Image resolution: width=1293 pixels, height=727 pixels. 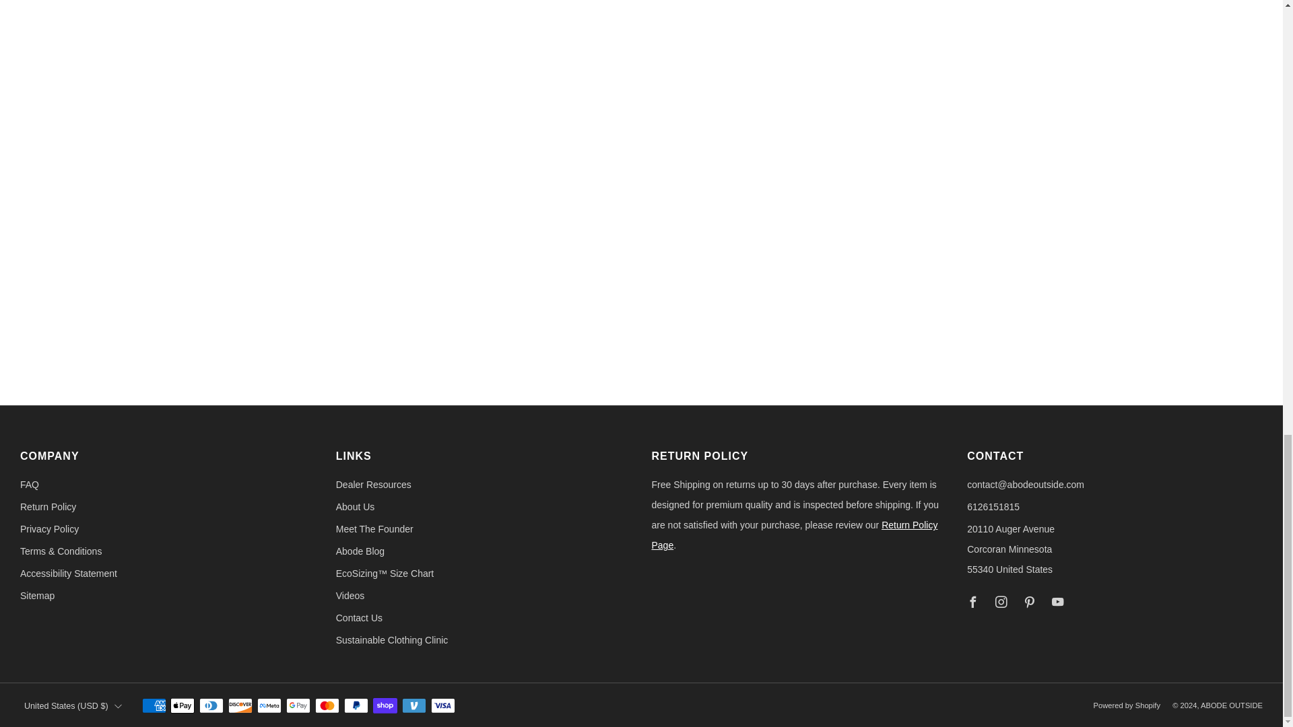 What do you see at coordinates (356, 705) in the screenshot?
I see `PayPal` at bounding box center [356, 705].